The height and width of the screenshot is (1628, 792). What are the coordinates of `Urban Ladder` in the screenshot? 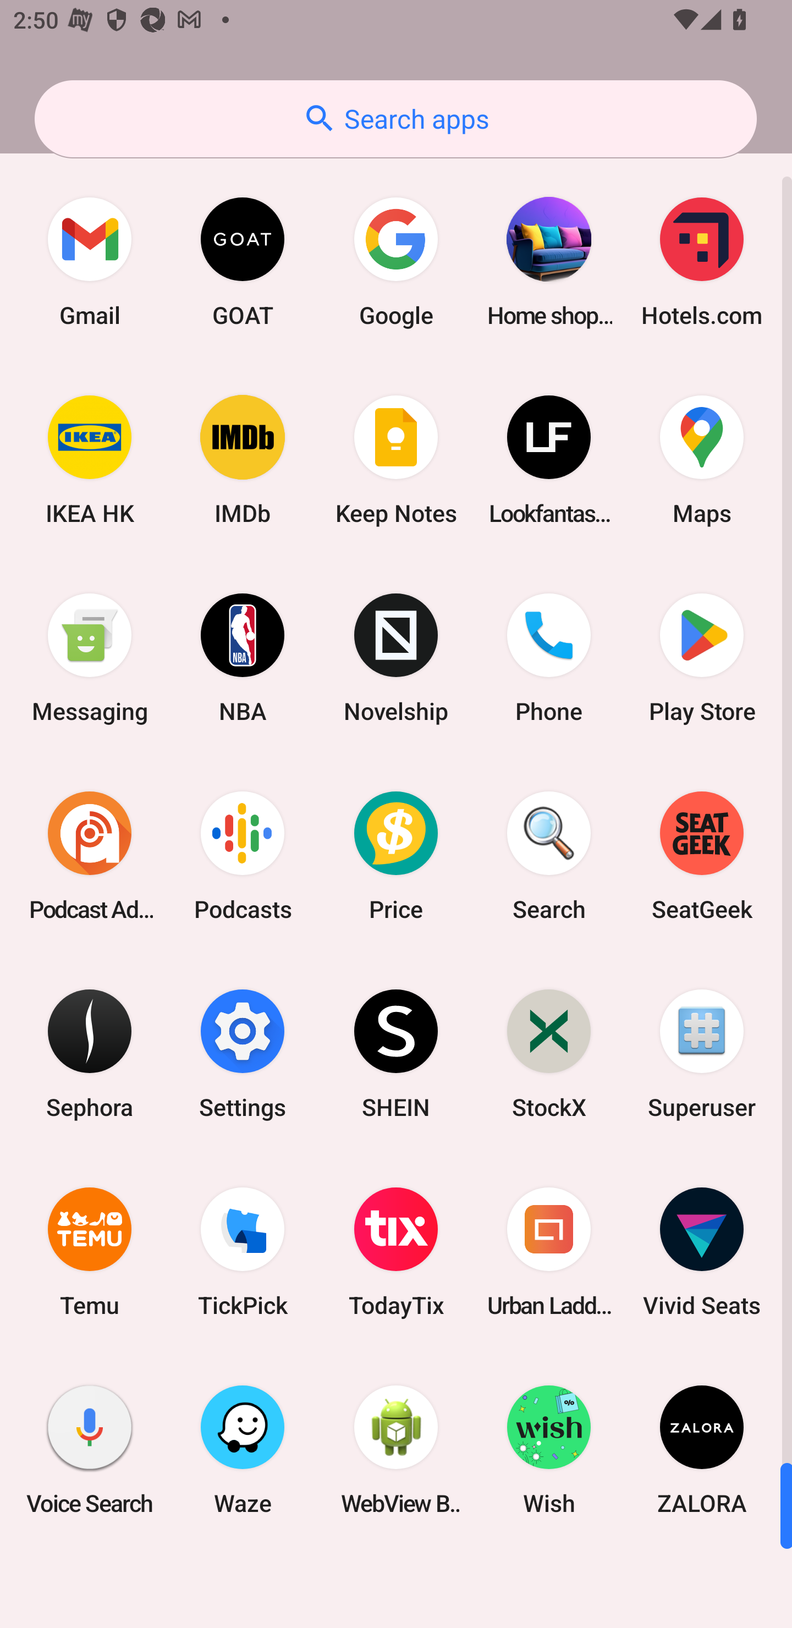 It's located at (549, 1252).